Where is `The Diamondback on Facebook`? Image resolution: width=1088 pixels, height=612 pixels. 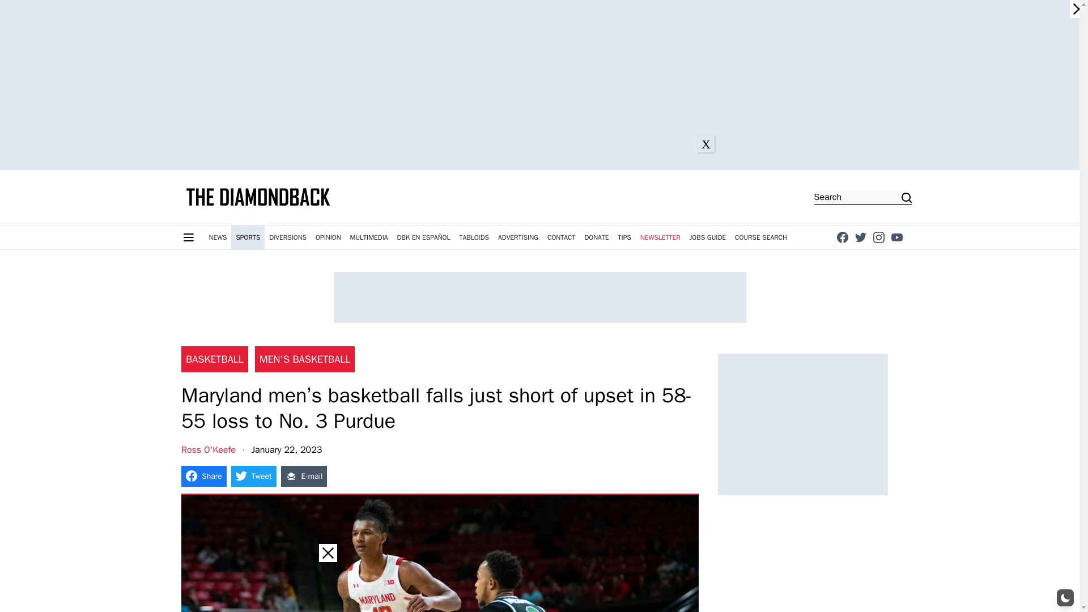
The Diamondback on Facebook is located at coordinates (842, 237).